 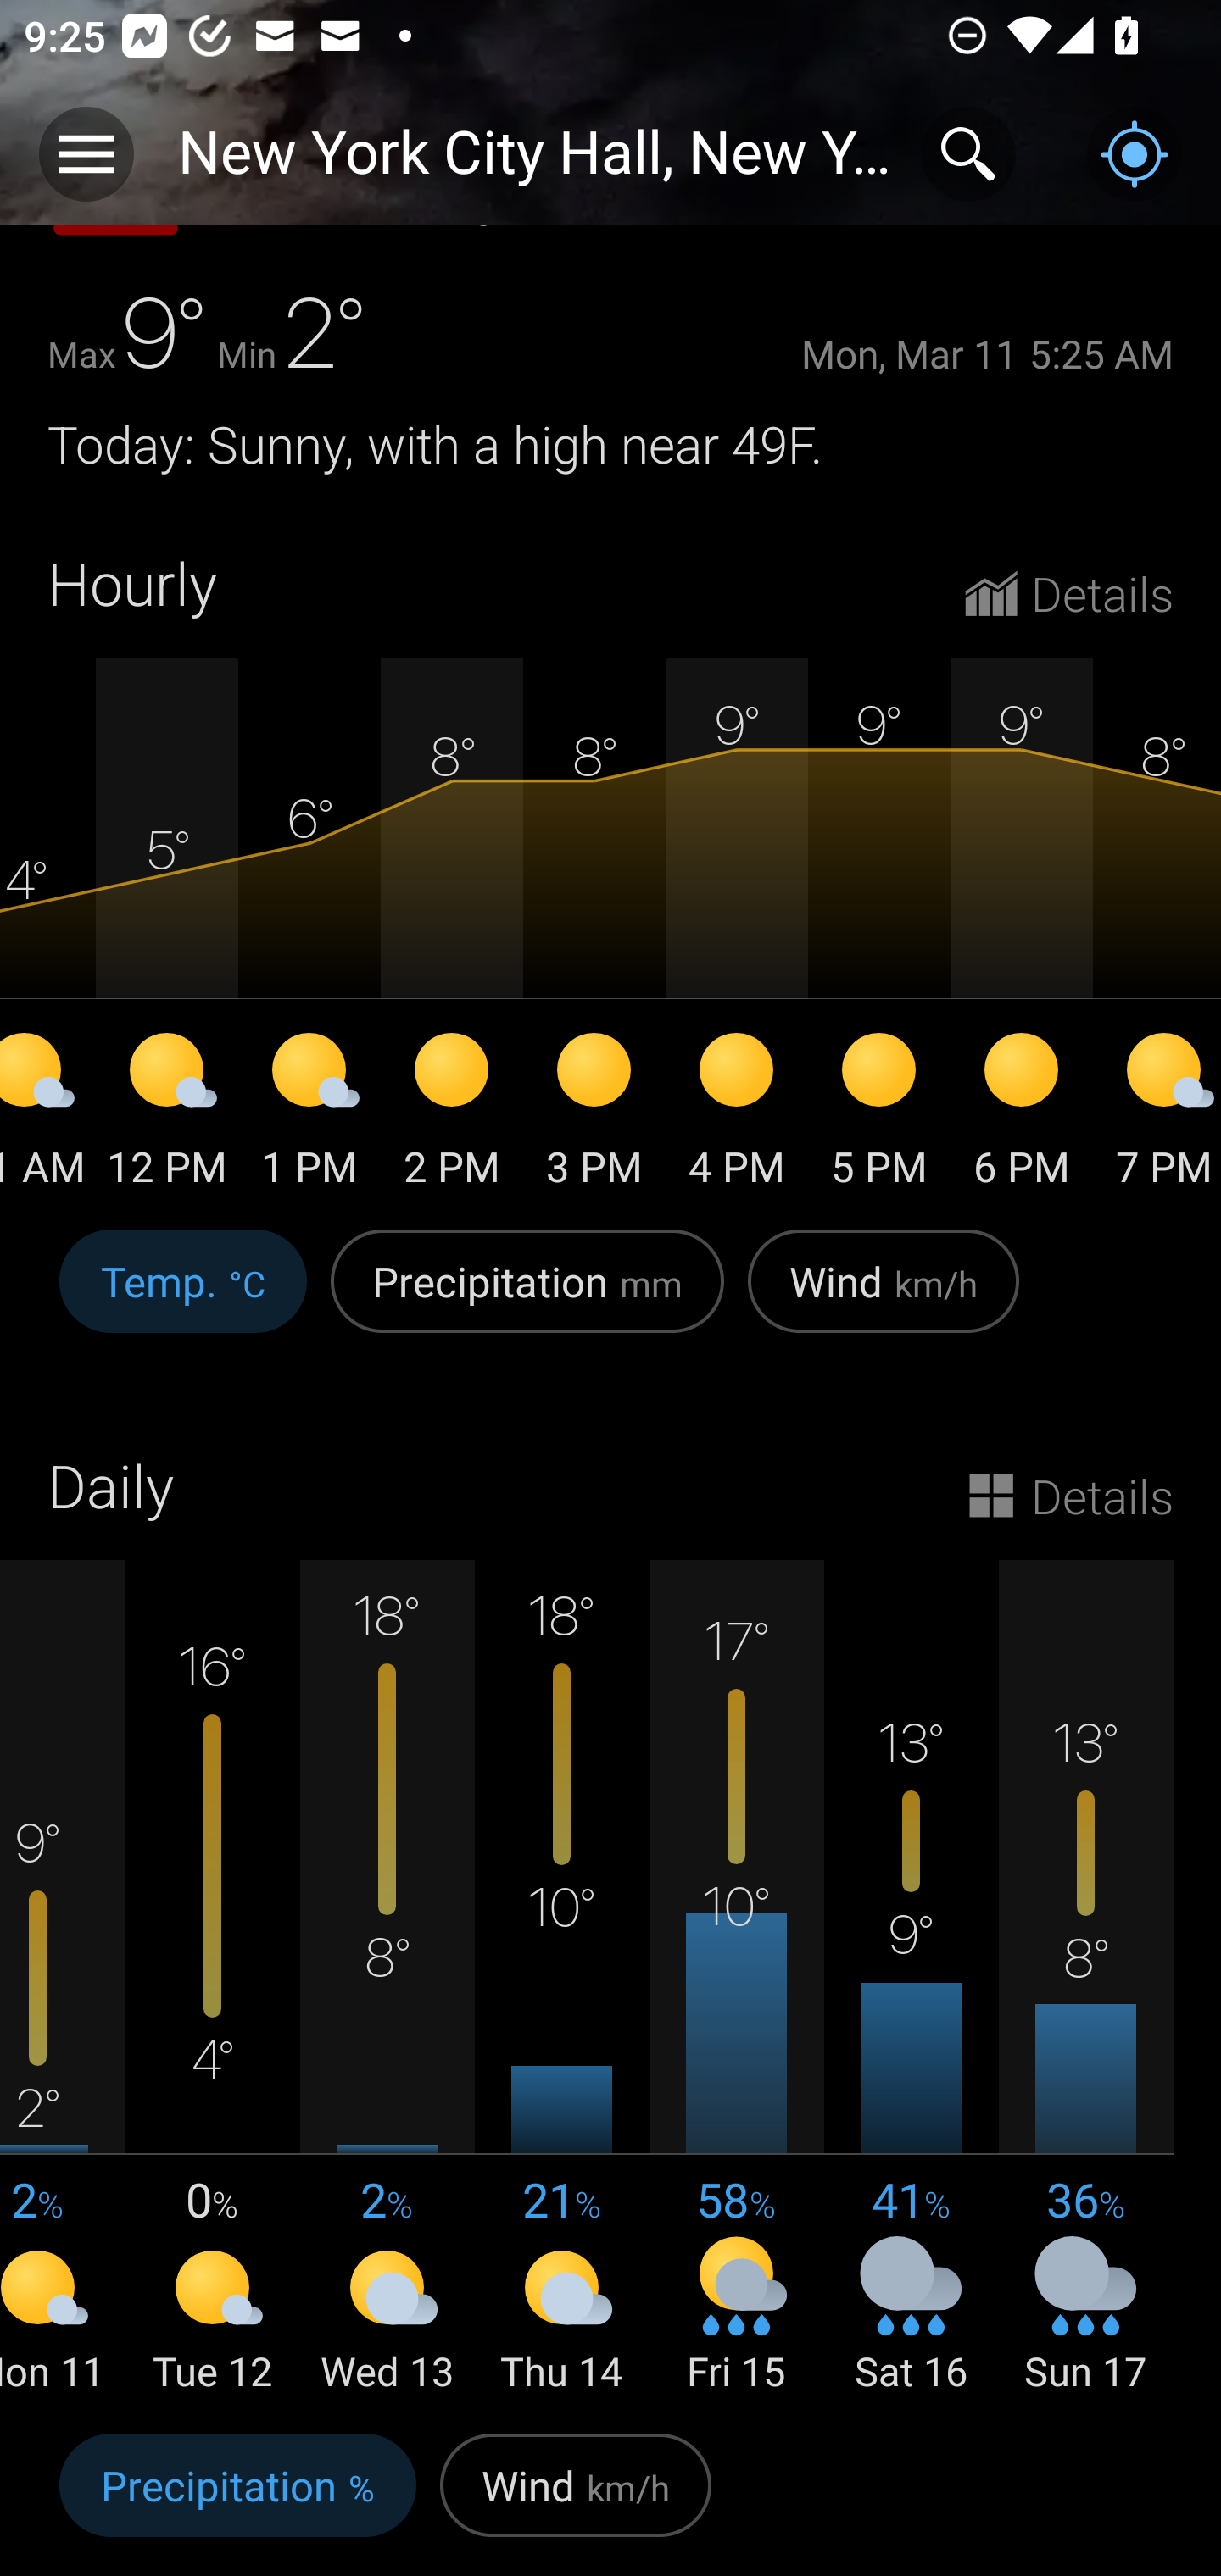 I want to click on 13° 8° 36 % Sun 17, so click(x=1085, y=1979).